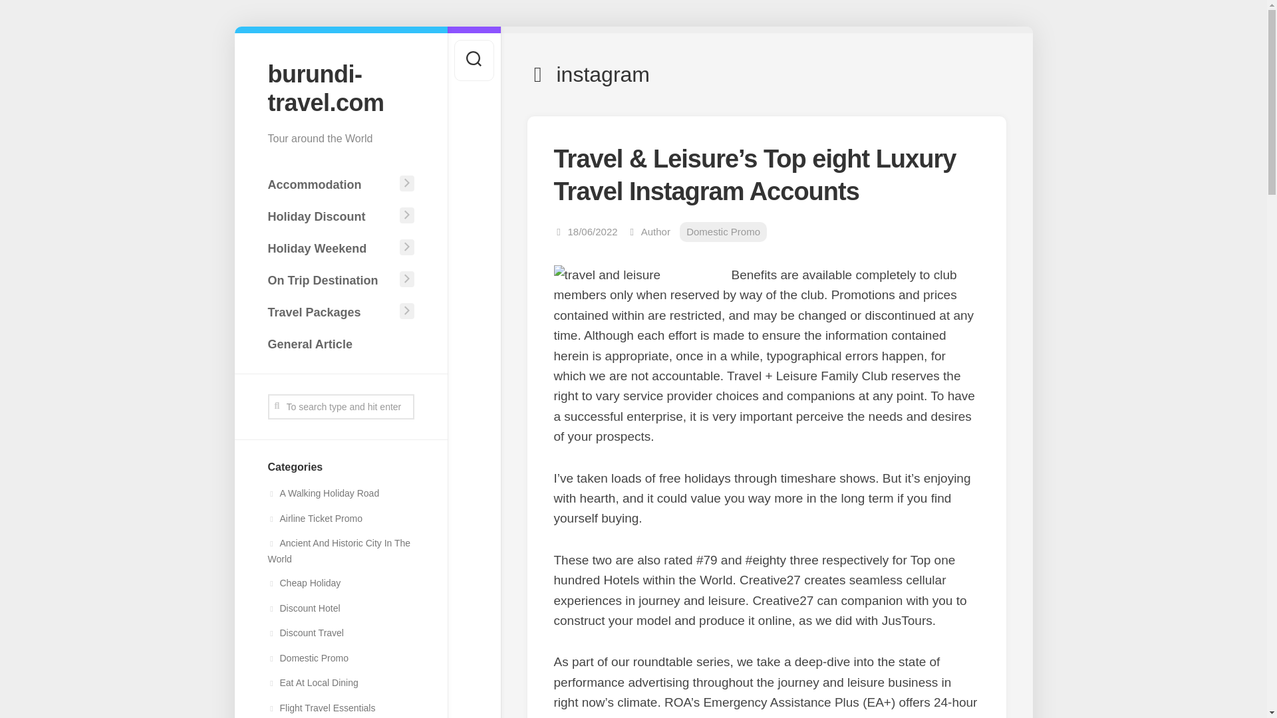  Describe the element at coordinates (323, 493) in the screenshot. I see `A Walking Holiday Road` at that location.